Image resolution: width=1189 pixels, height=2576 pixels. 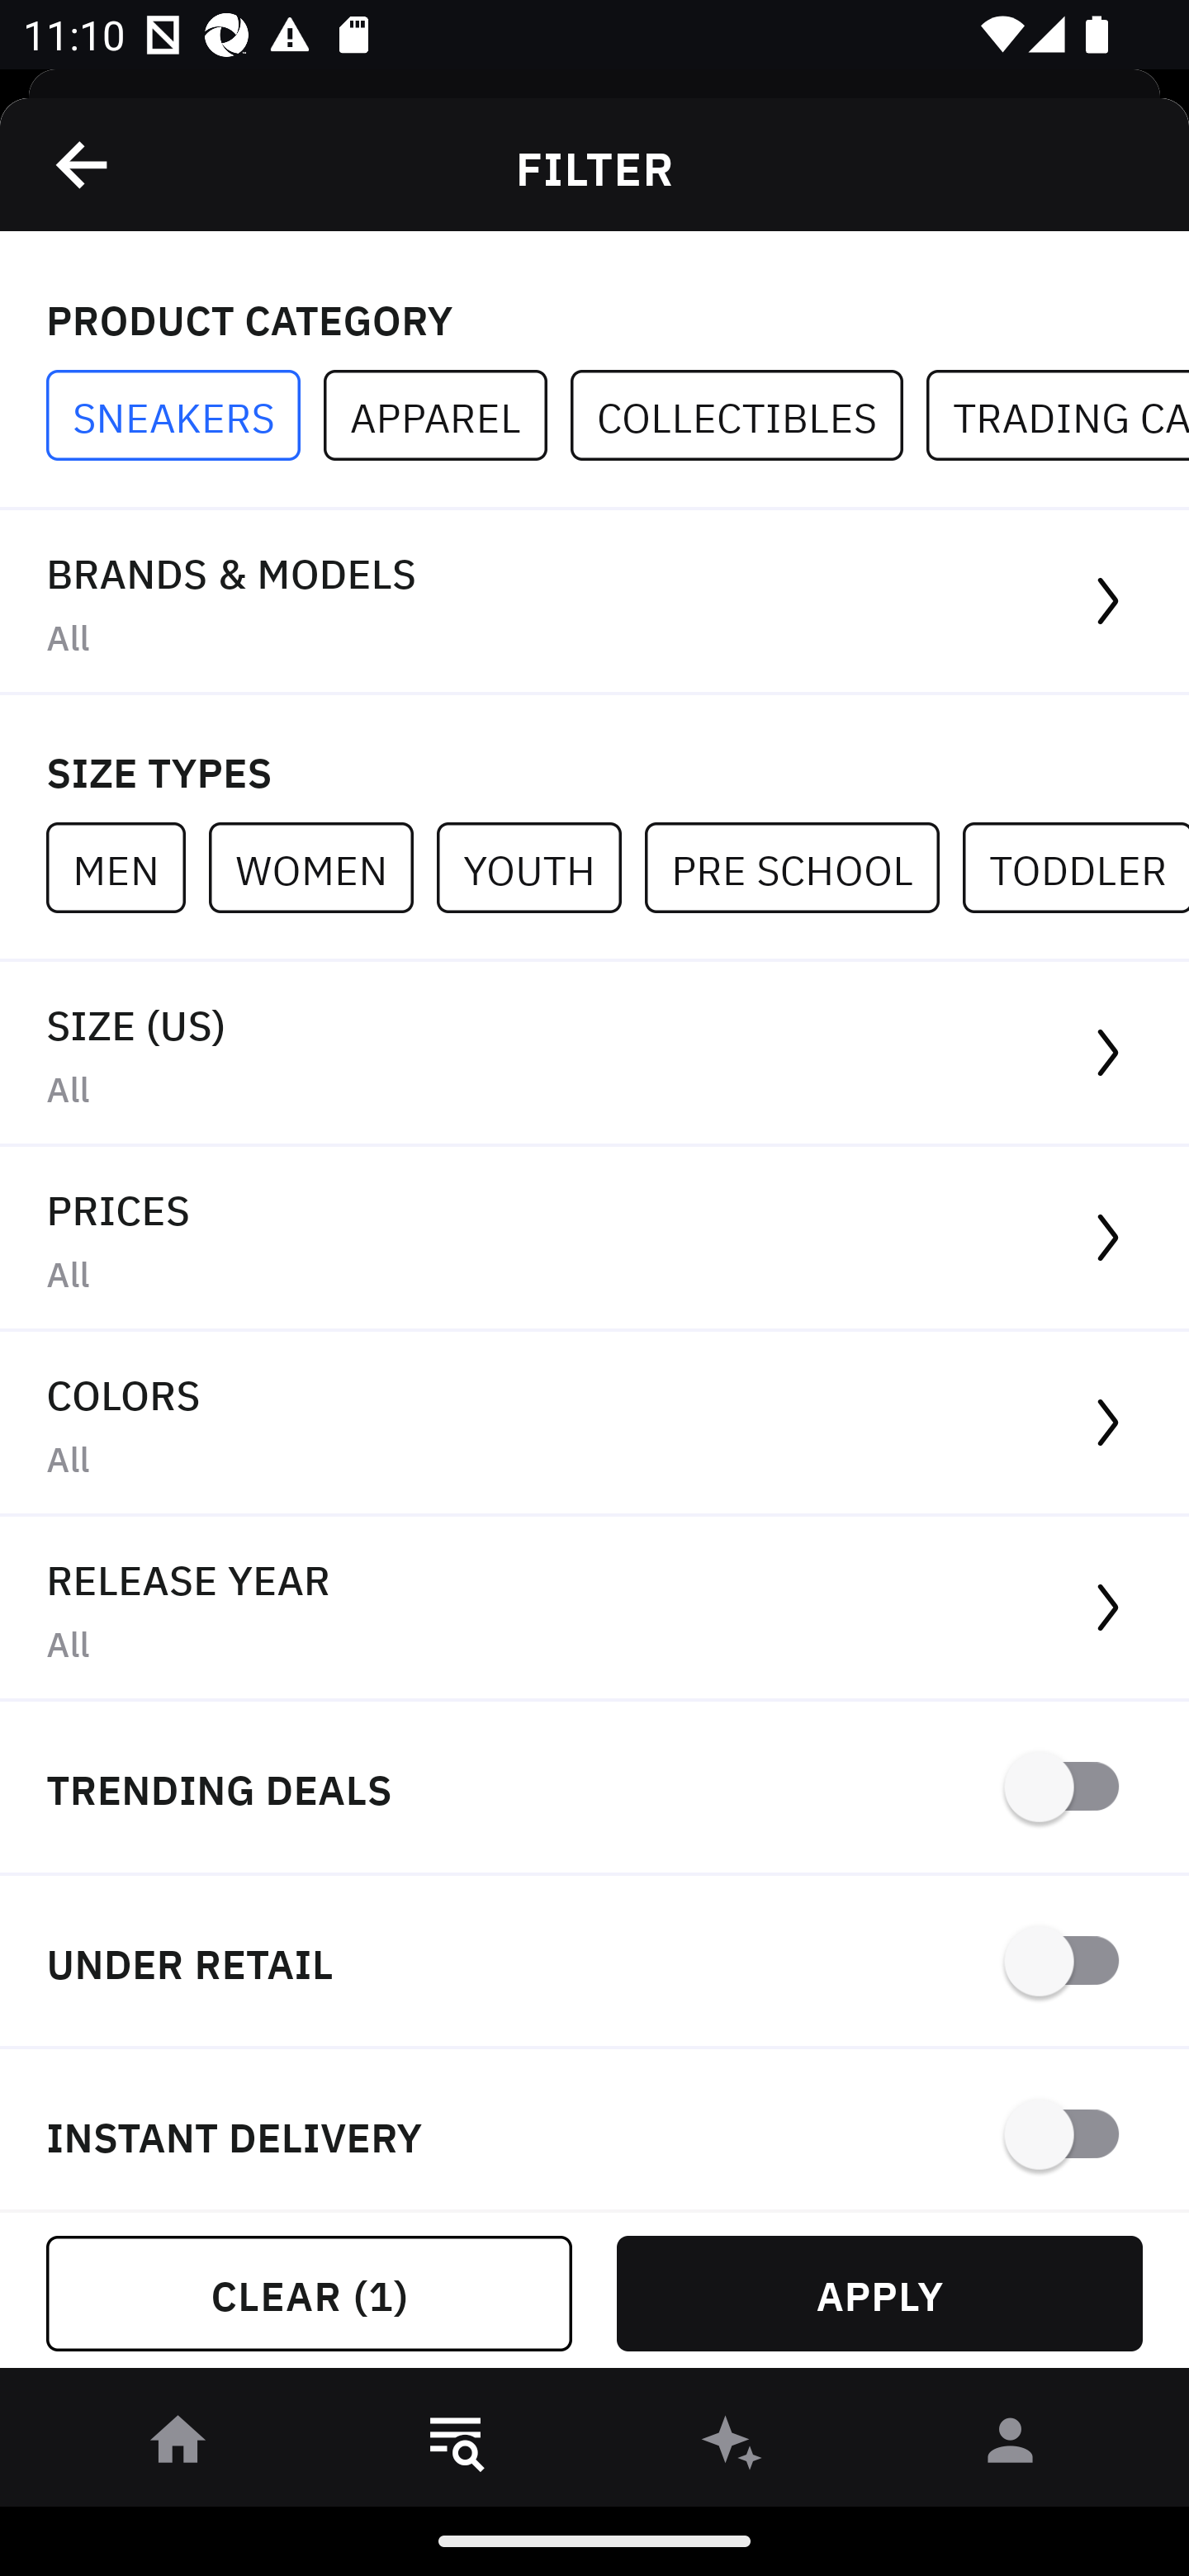 What do you see at coordinates (594, 1788) in the screenshot?
I see `TRENDING DEALS` at bounding box center [594, 1788].